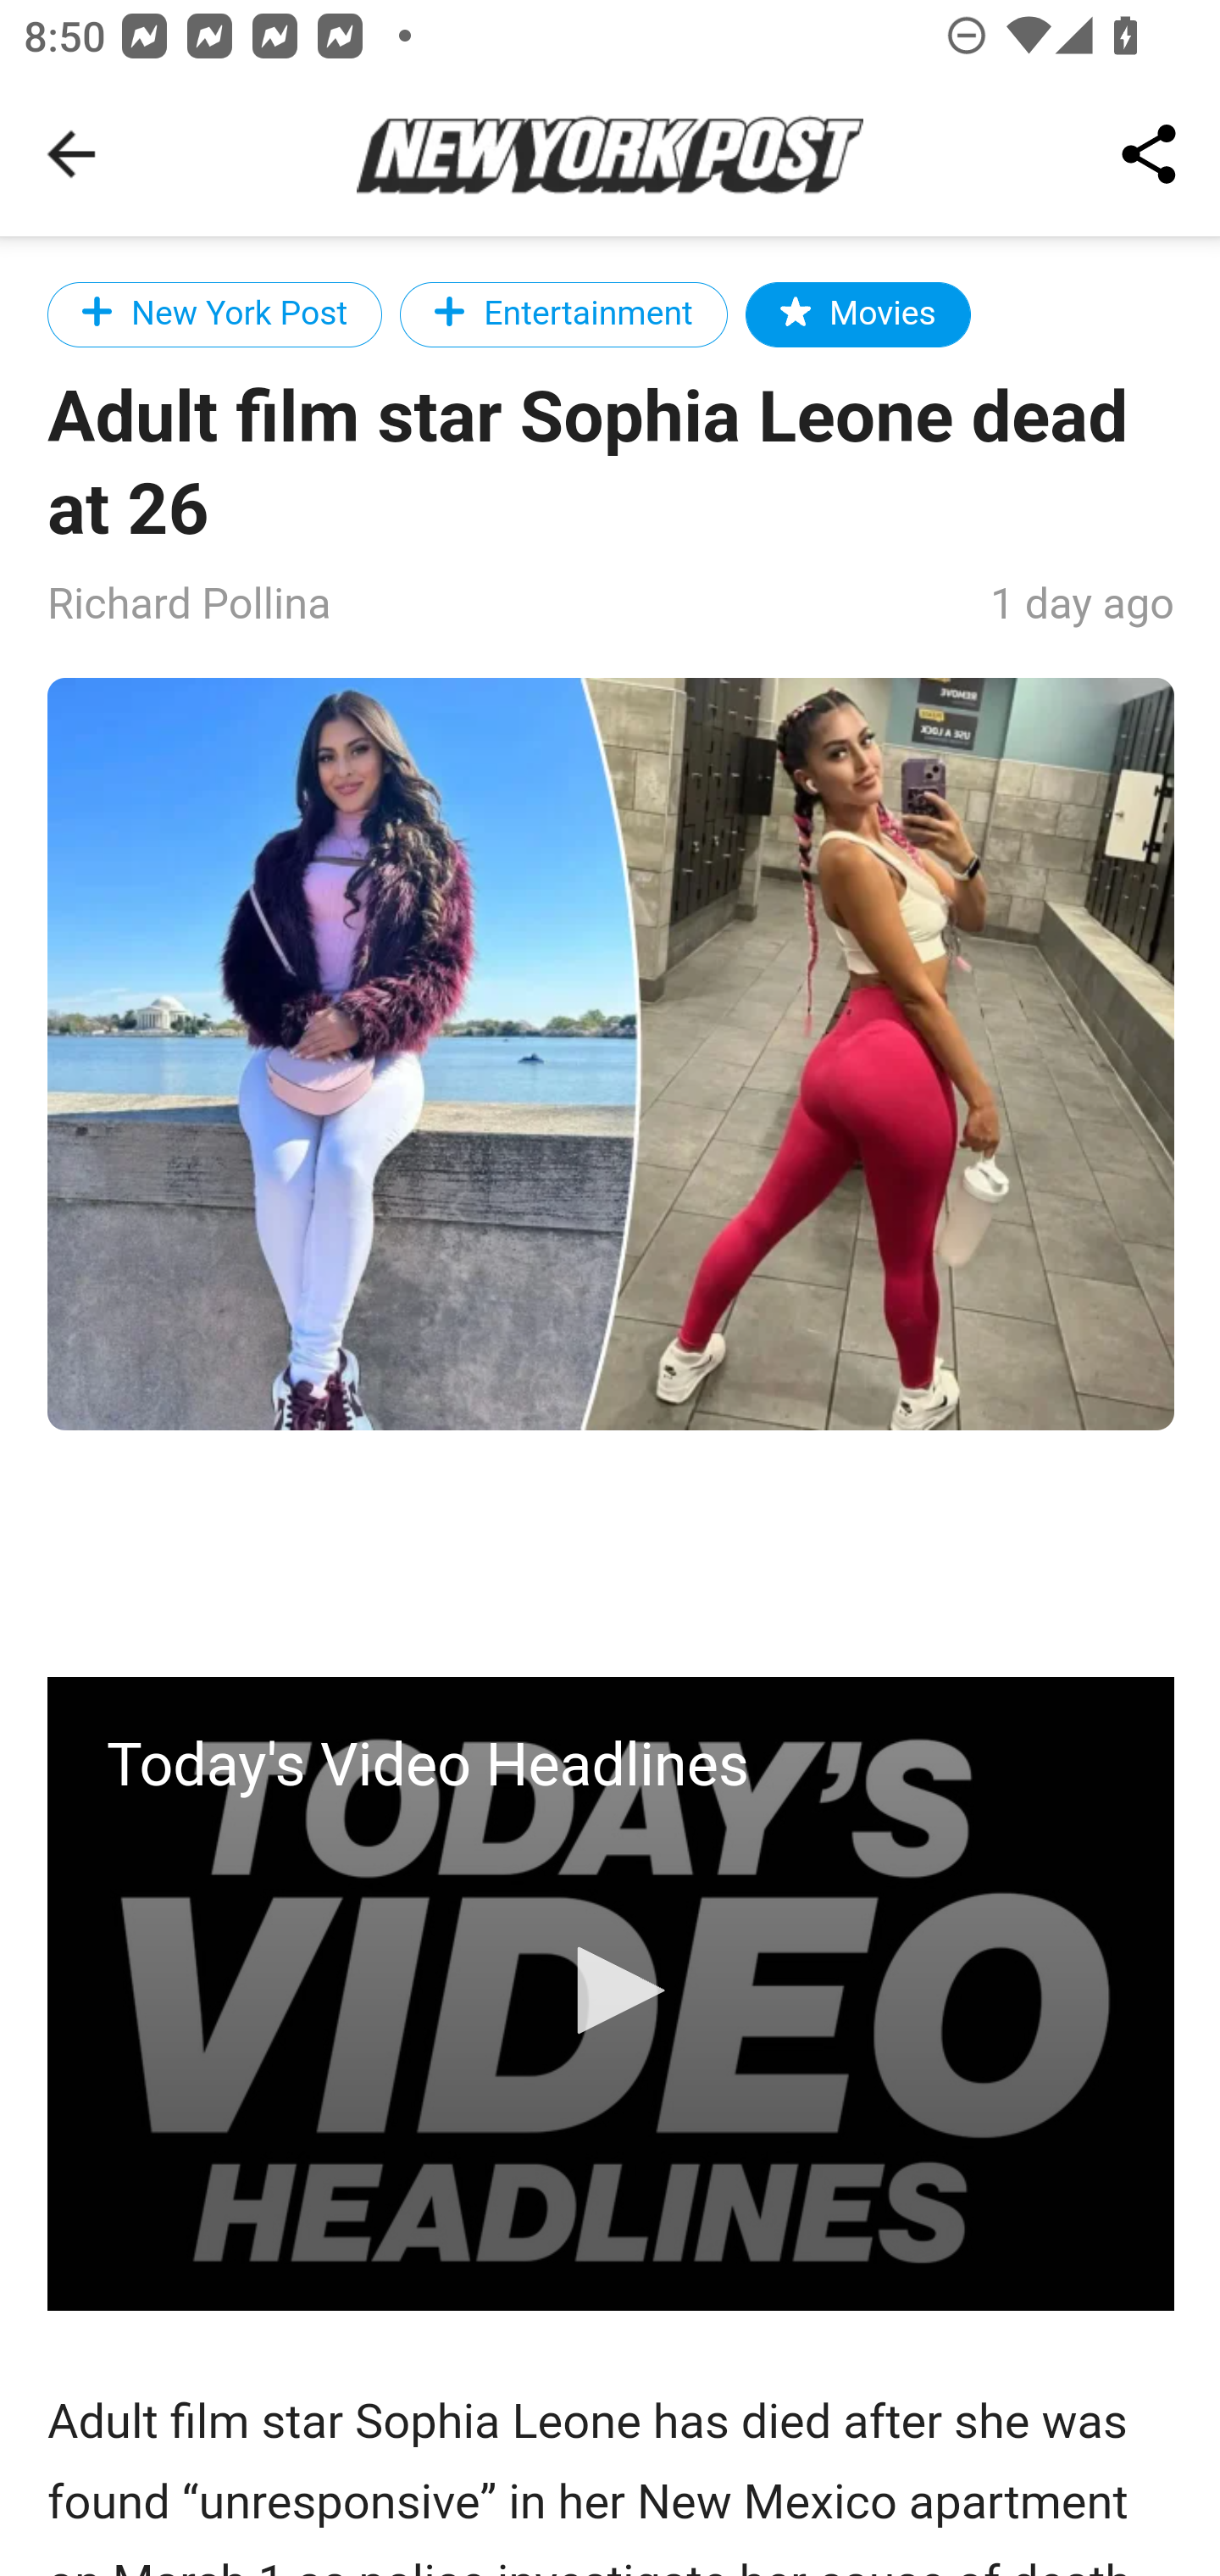  I want to click on New York Post, so click(217, 314).